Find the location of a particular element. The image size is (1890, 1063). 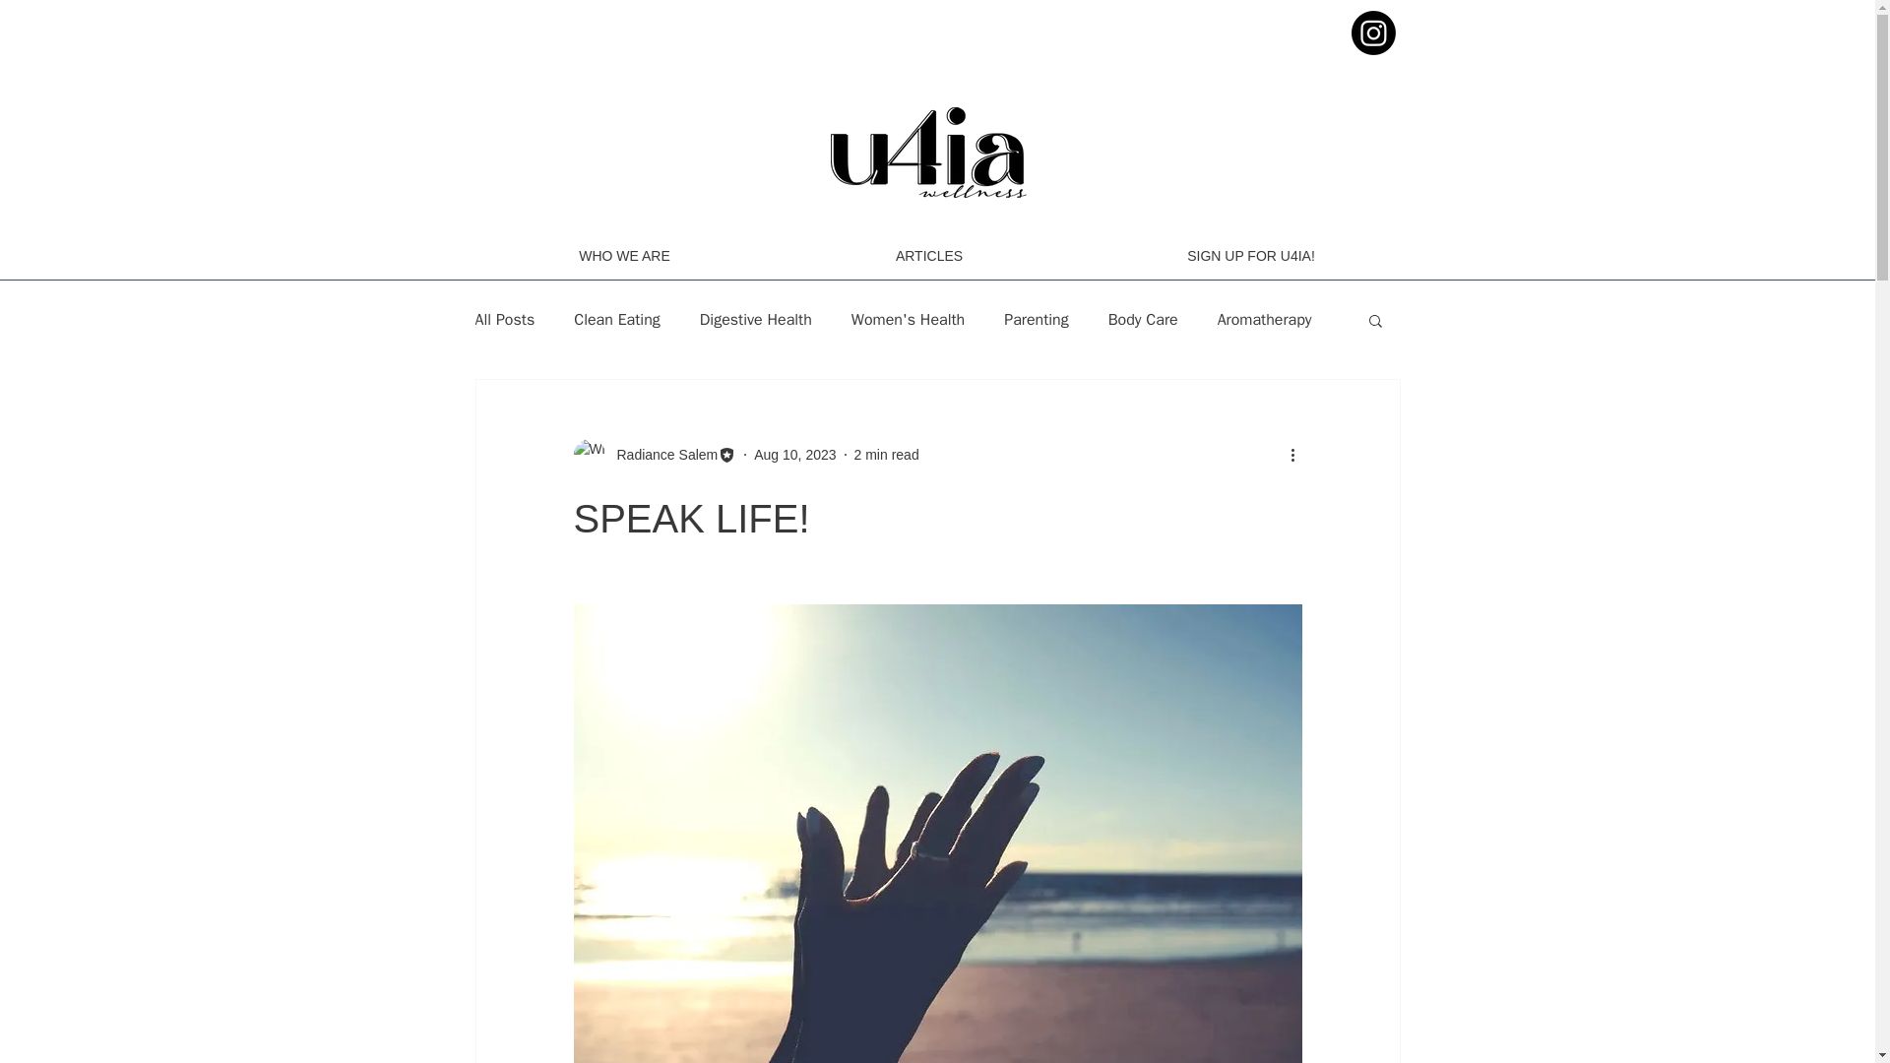

Digestive Health is located at coordinates (756, 319).